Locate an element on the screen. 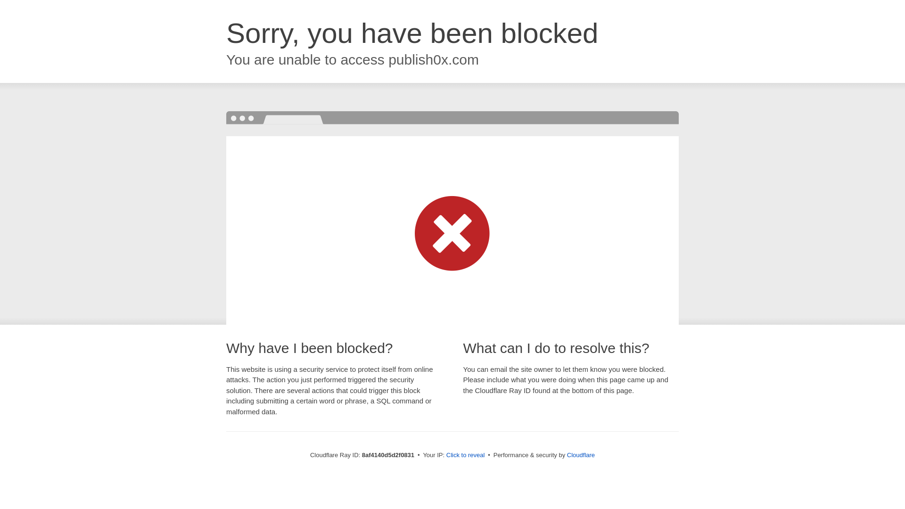 The height and width of the screenshot is (509, 905). Click to reveal is located at coordinates (466, 455).